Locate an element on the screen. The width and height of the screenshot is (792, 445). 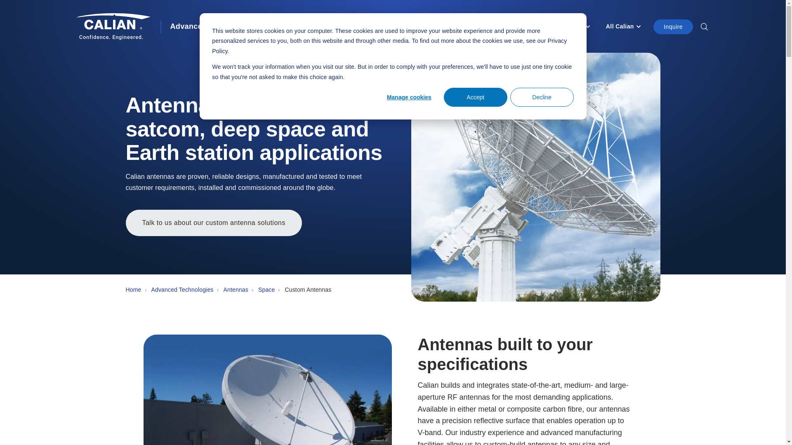
Advanced Technologies is located at coordinates (214, 26).